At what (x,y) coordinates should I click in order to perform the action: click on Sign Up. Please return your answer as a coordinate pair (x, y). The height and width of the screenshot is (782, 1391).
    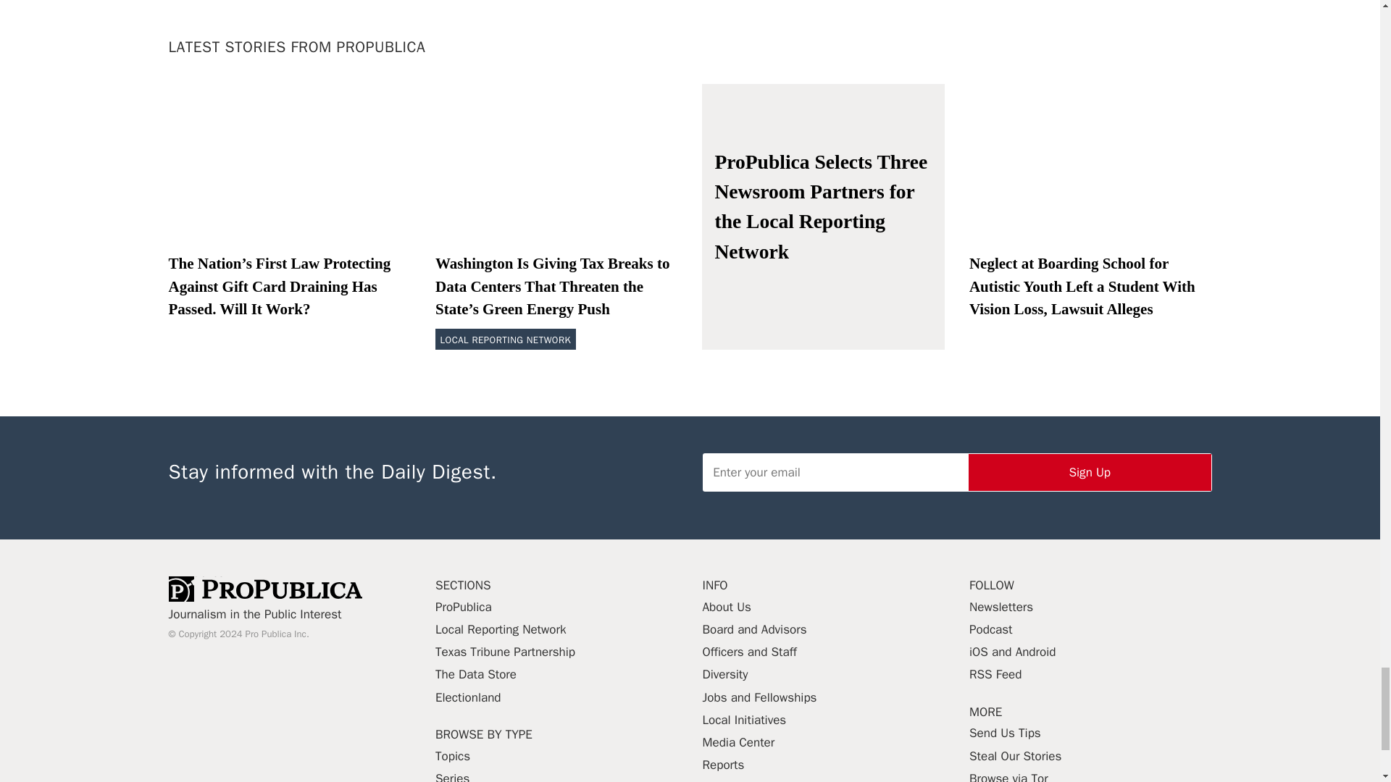
    Looking at the image, I should click on (1090, 472).